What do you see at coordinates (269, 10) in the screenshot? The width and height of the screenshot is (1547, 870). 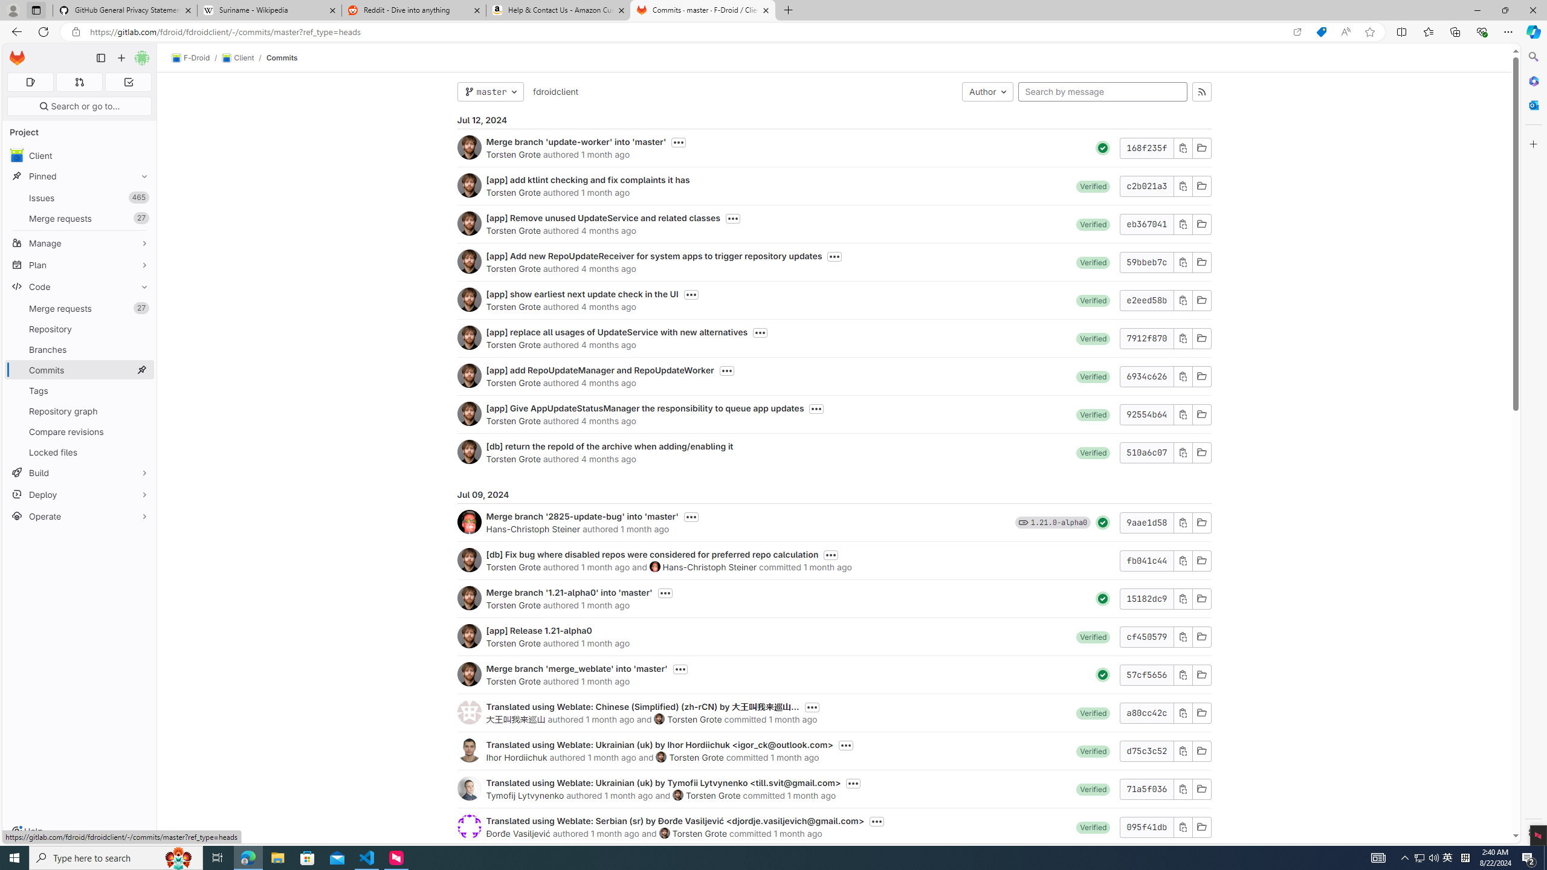 I see `Suriname - Wikipedia` at bounding box center [269, 10].